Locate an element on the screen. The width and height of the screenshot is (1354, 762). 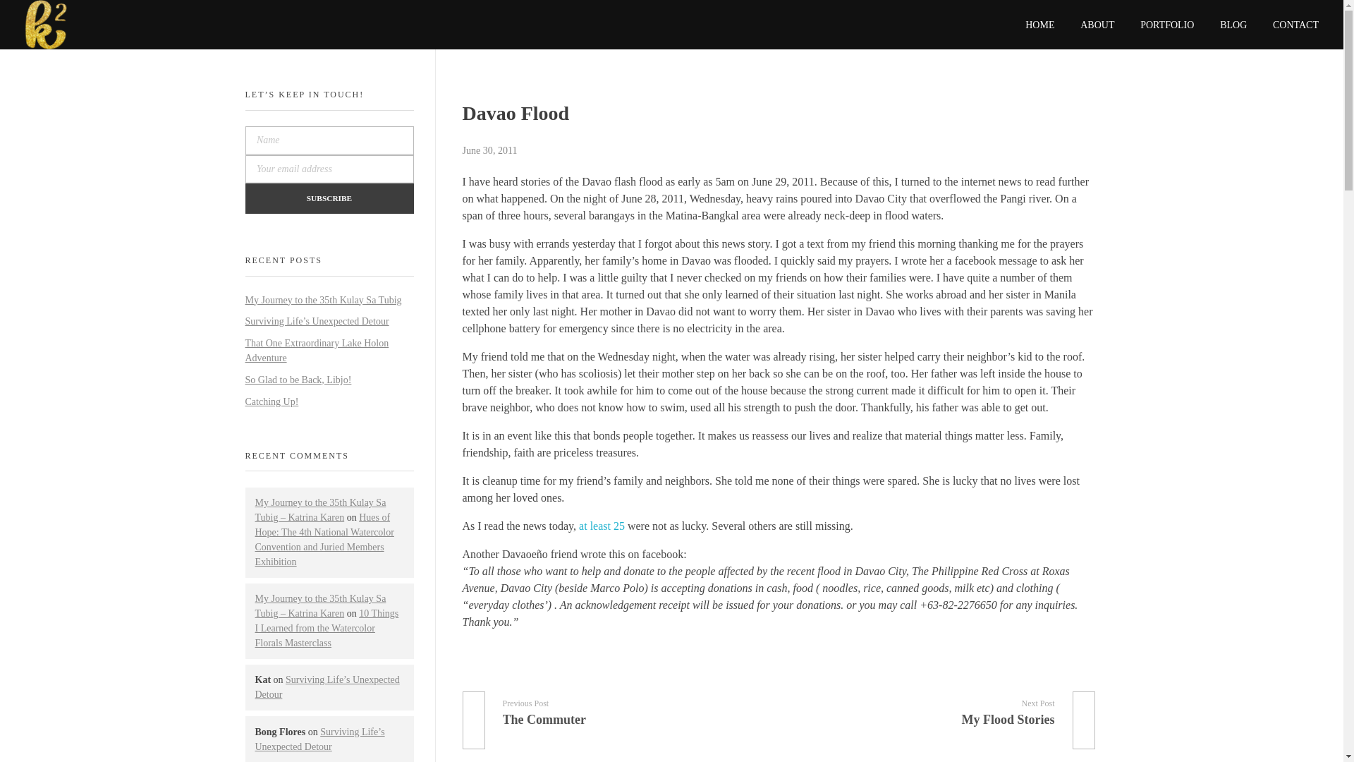
So Glad to be Back, Libjo! is located at coordinates (317, 351).